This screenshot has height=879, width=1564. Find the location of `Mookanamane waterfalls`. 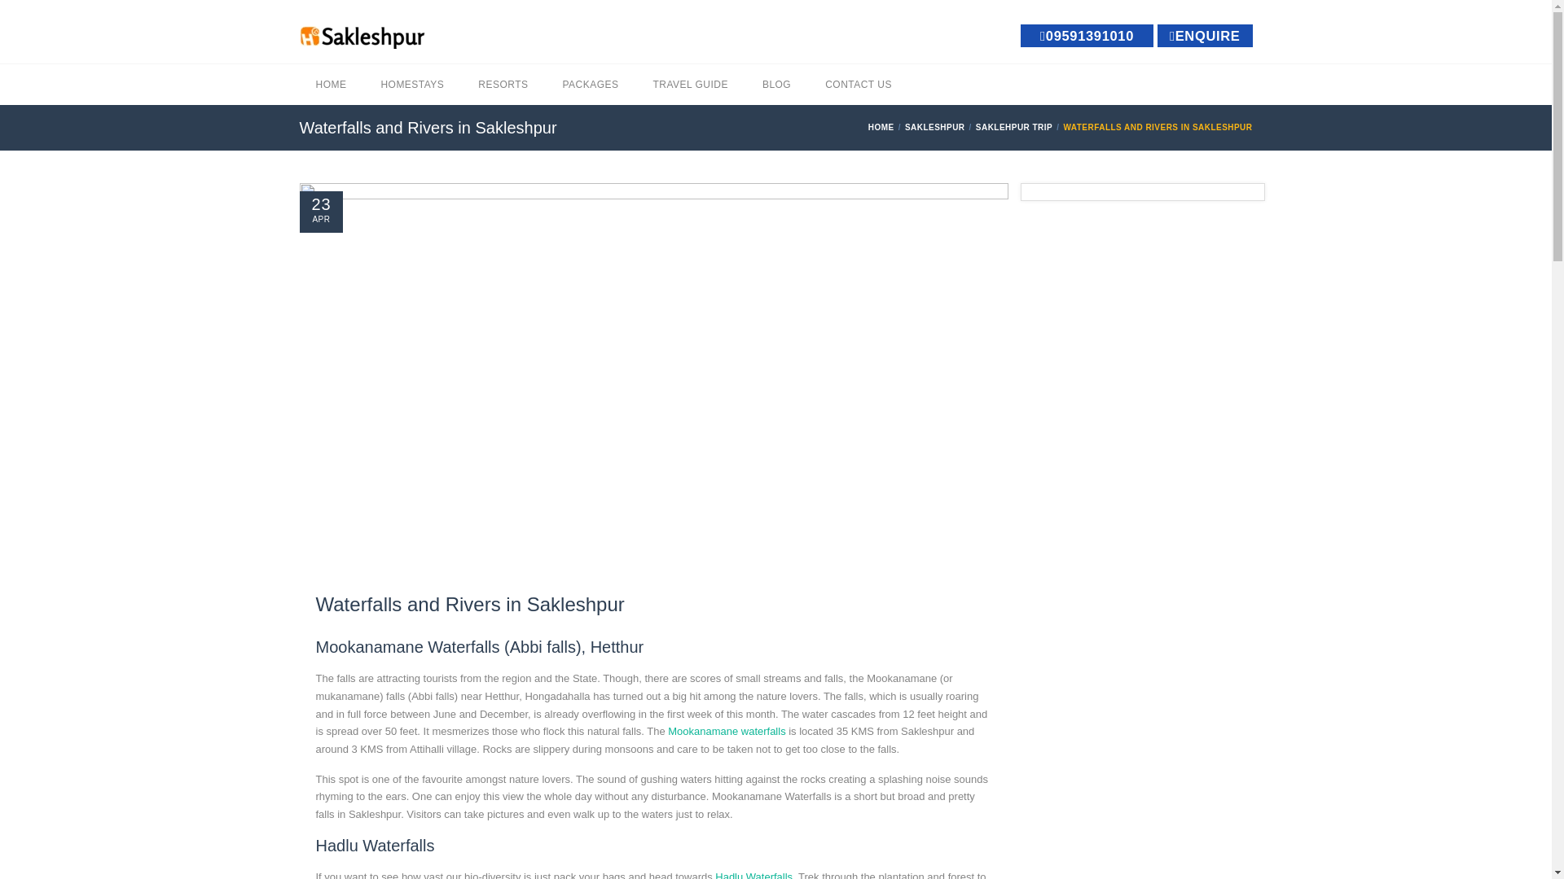

Mookanamane waterfalls is located at coordinates (726, 731).